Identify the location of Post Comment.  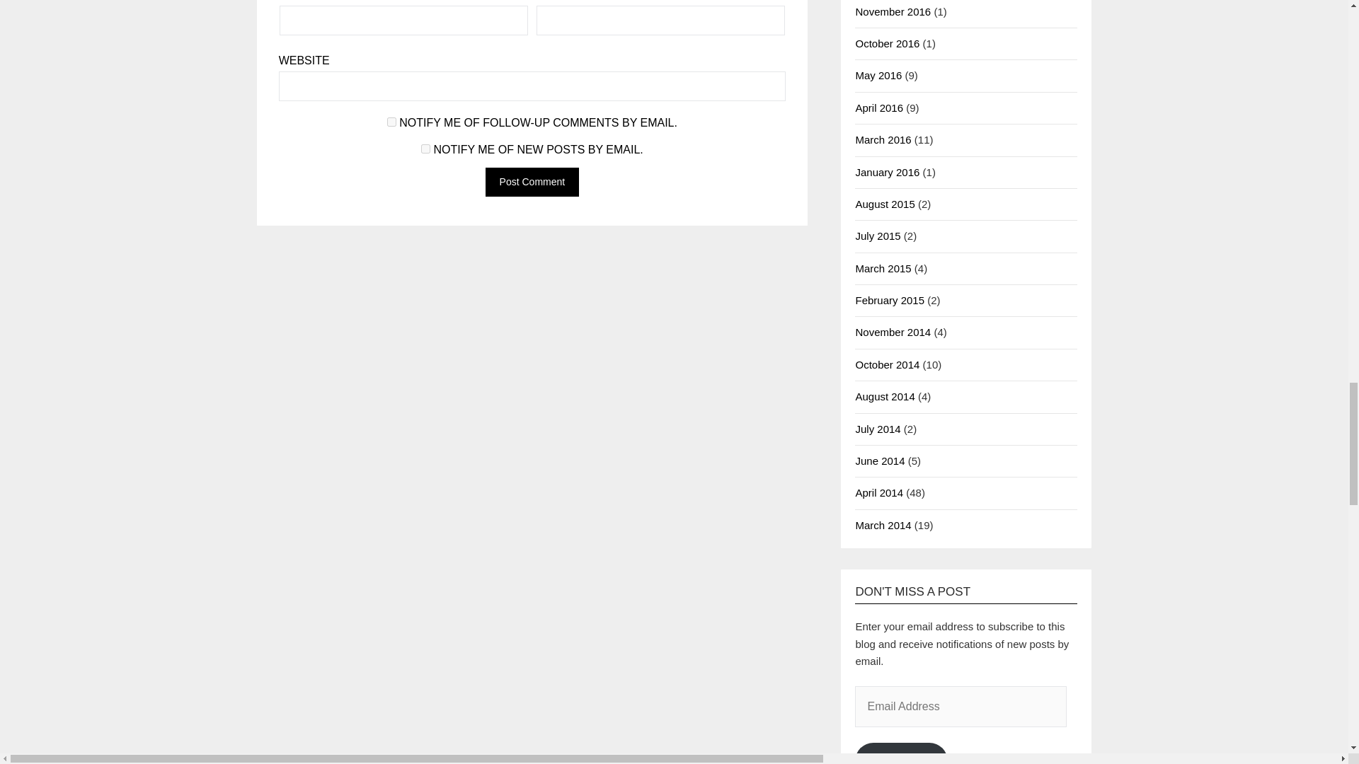
(532, 181).